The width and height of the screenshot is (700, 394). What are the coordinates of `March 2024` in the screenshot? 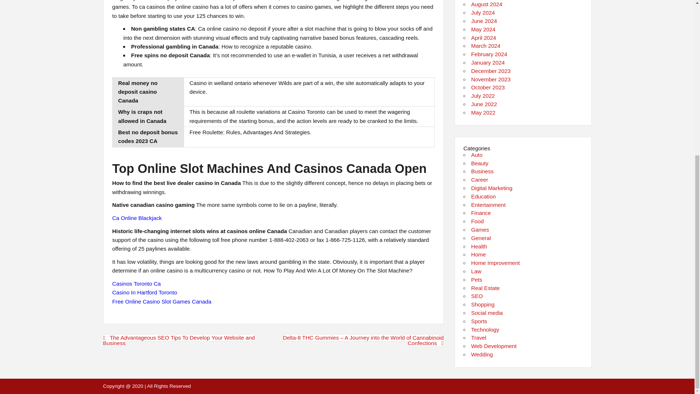 It's located at (486, 45).